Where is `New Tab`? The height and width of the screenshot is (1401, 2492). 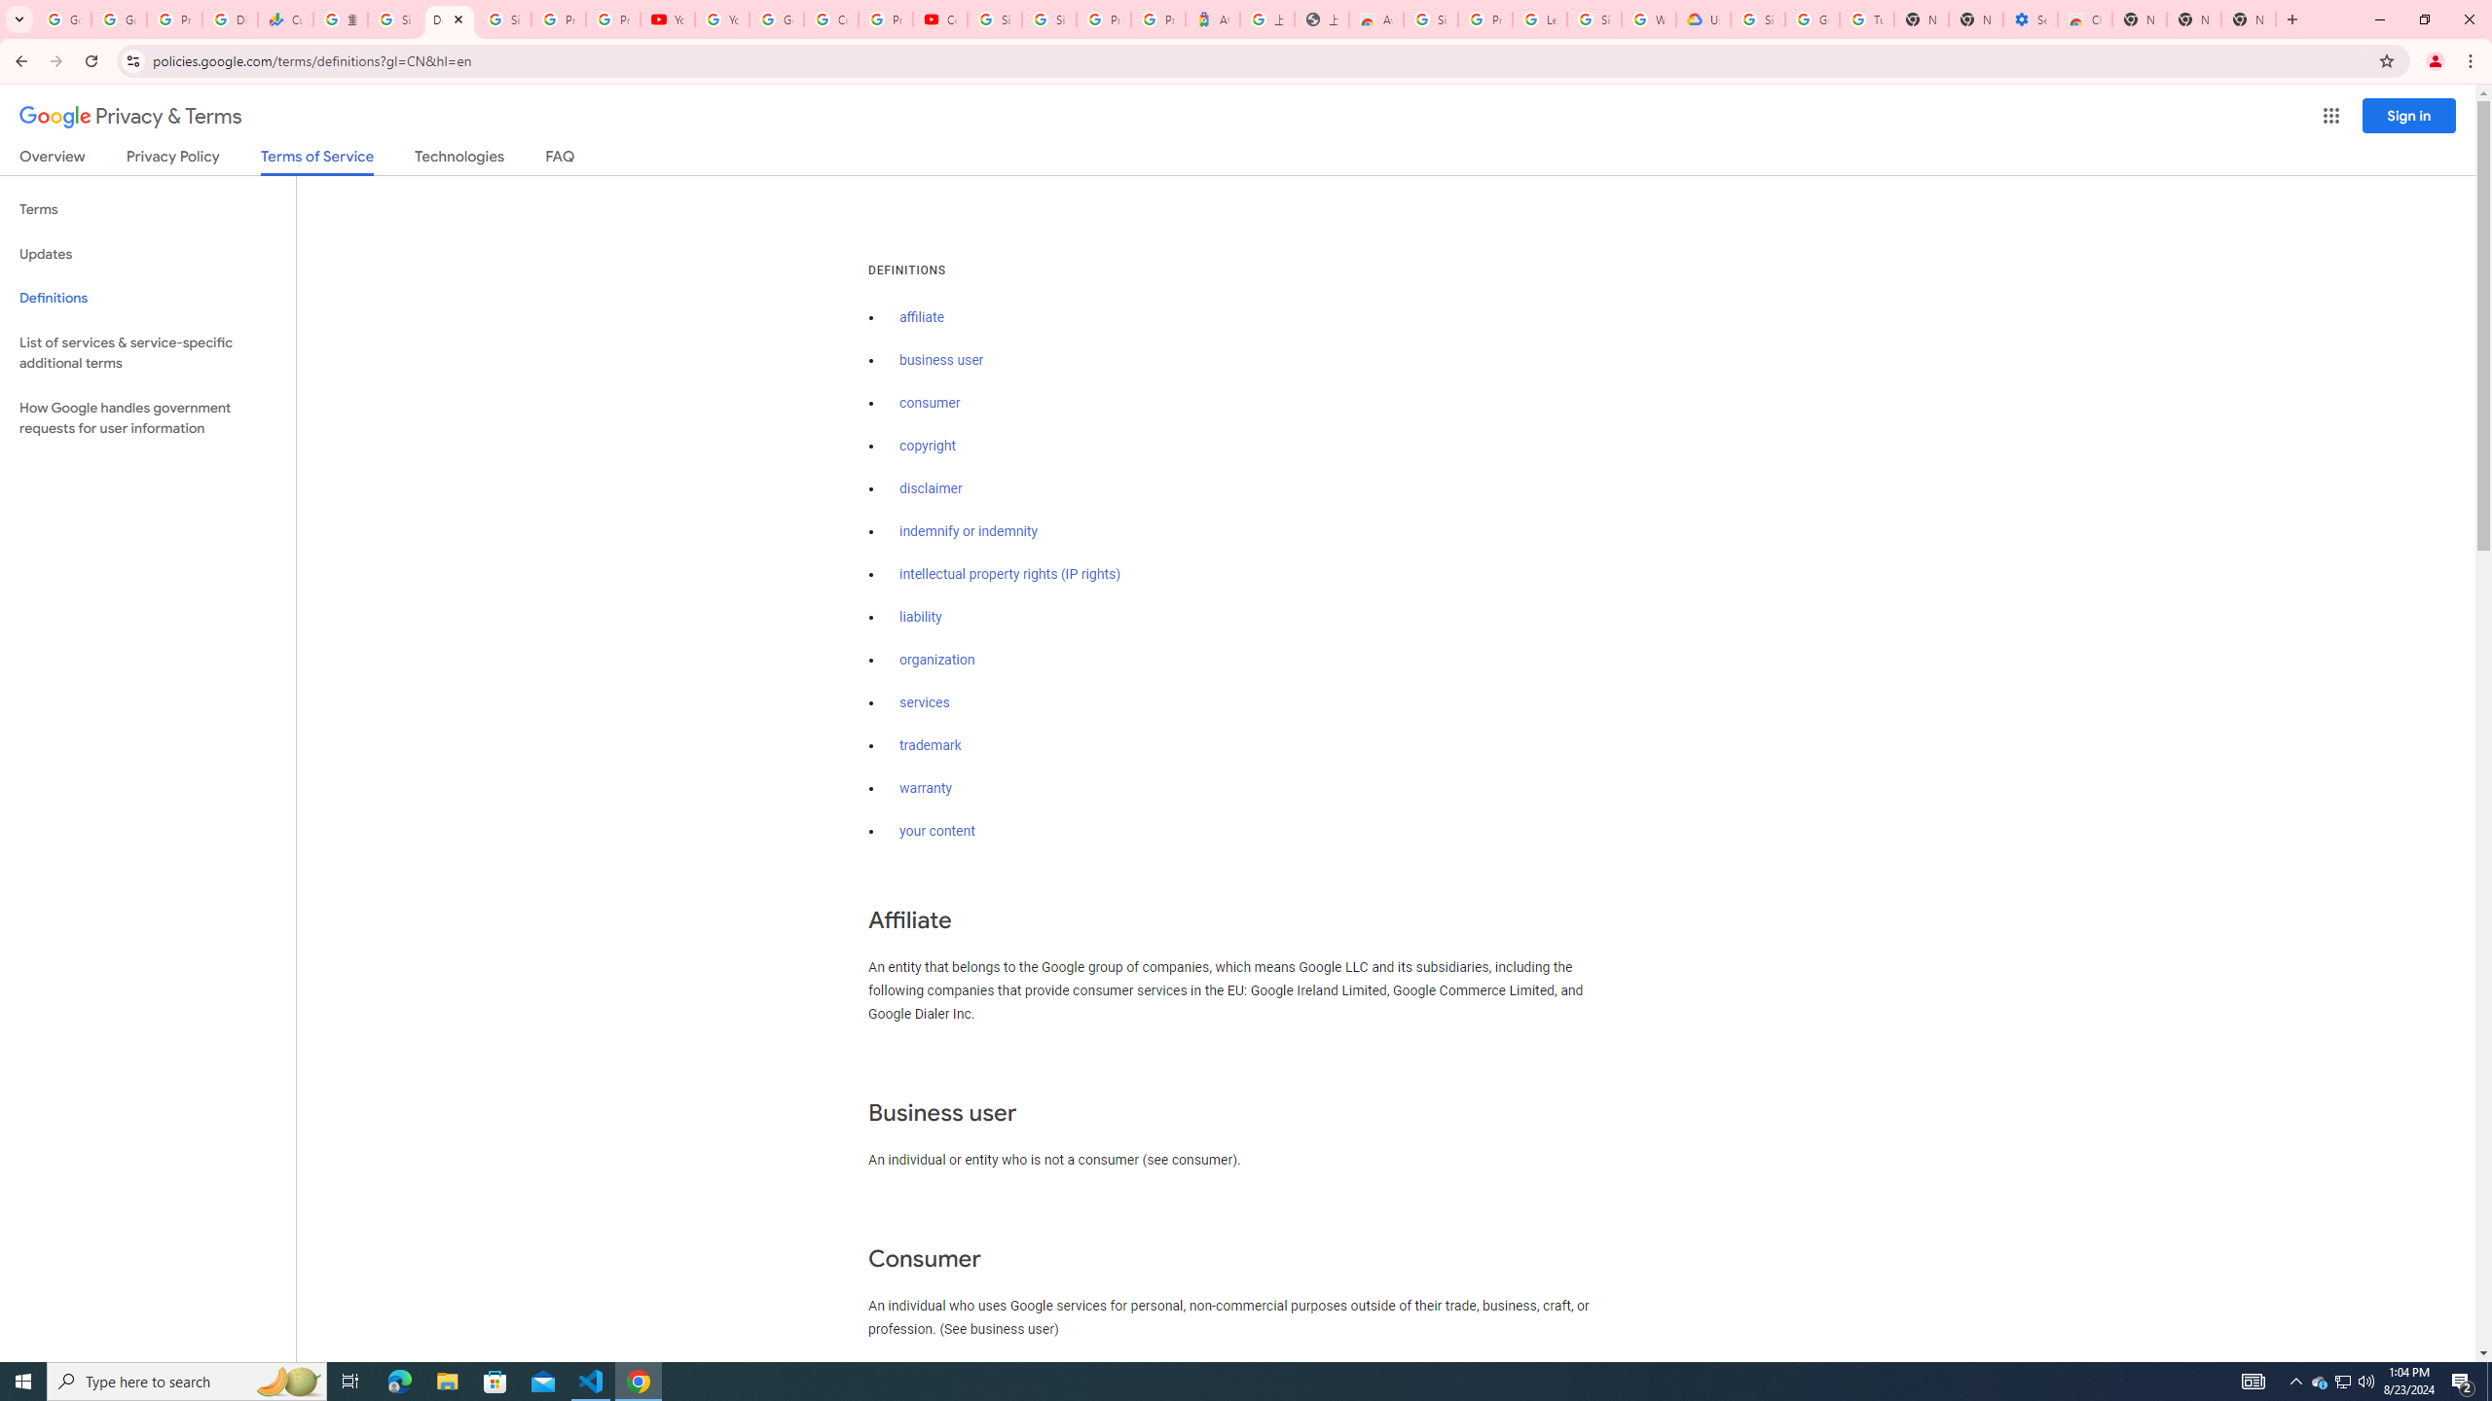
New Tab is located at coordinates (2139, 19).